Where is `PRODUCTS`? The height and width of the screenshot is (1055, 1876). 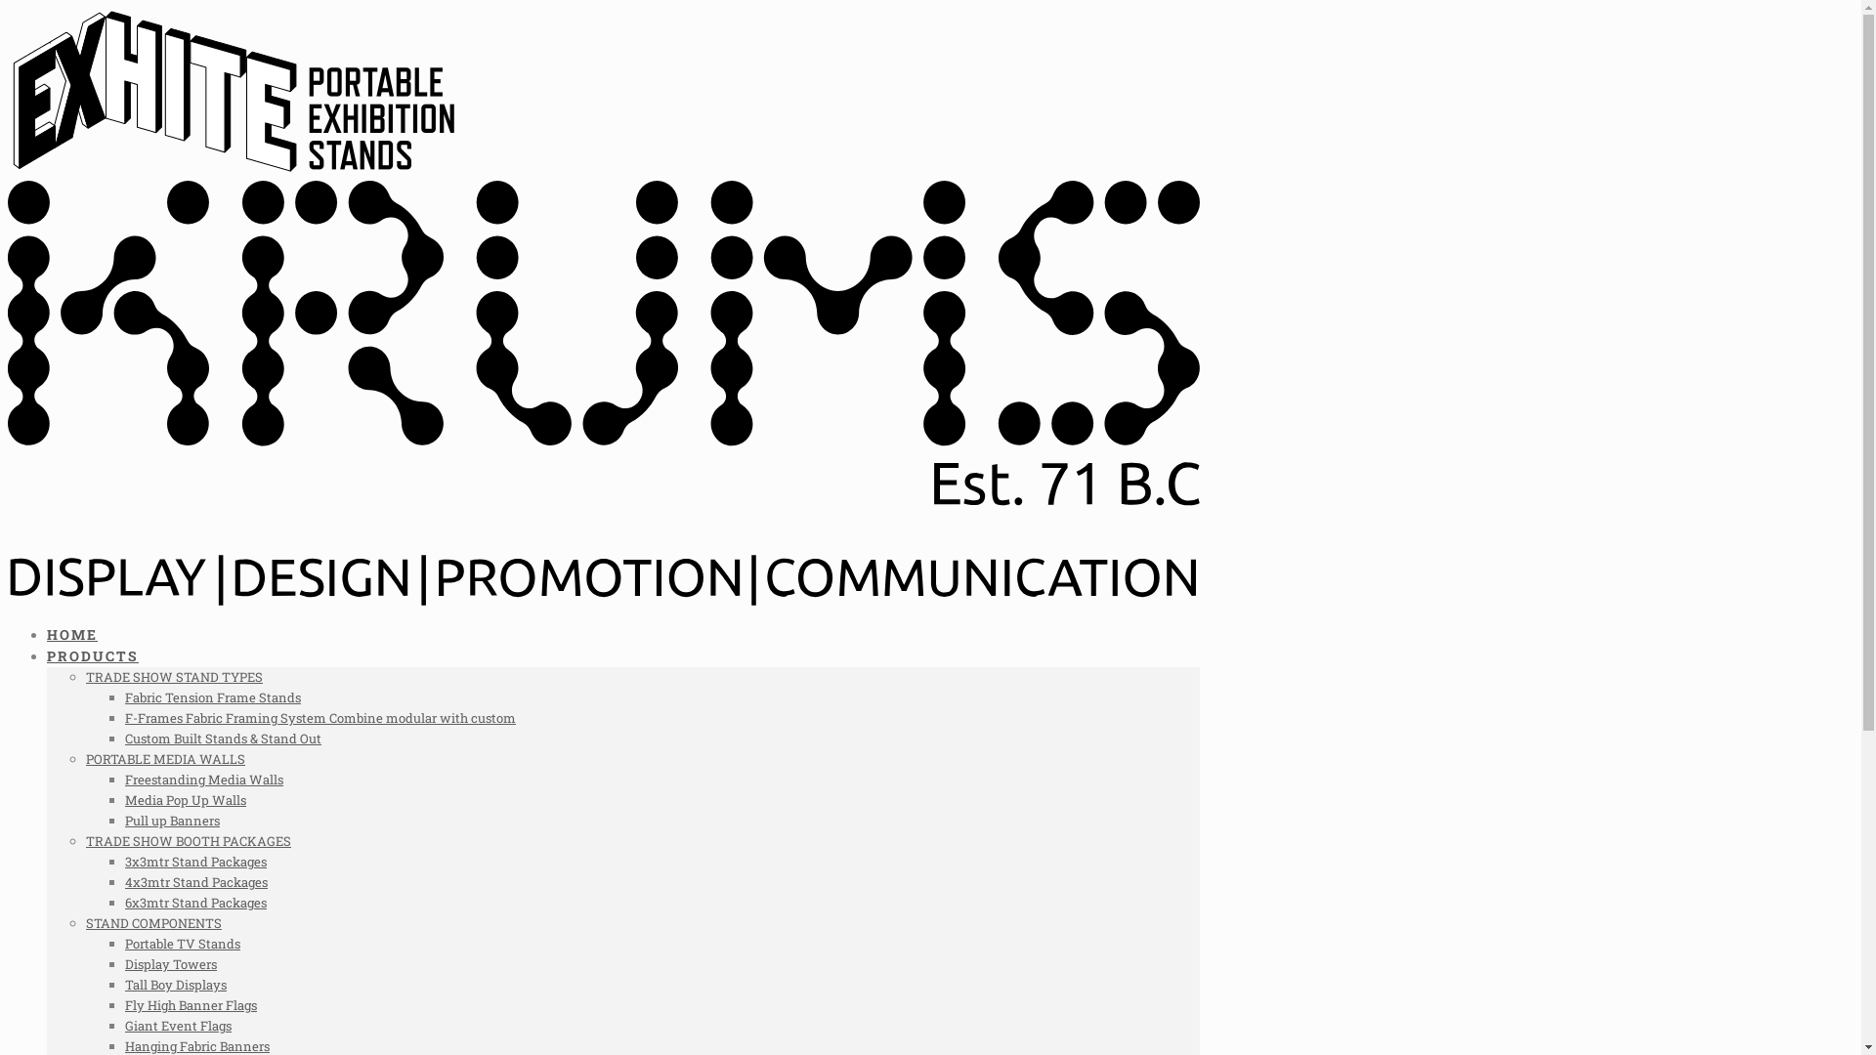 PRODUCTS is located at coordinates (93, 656).